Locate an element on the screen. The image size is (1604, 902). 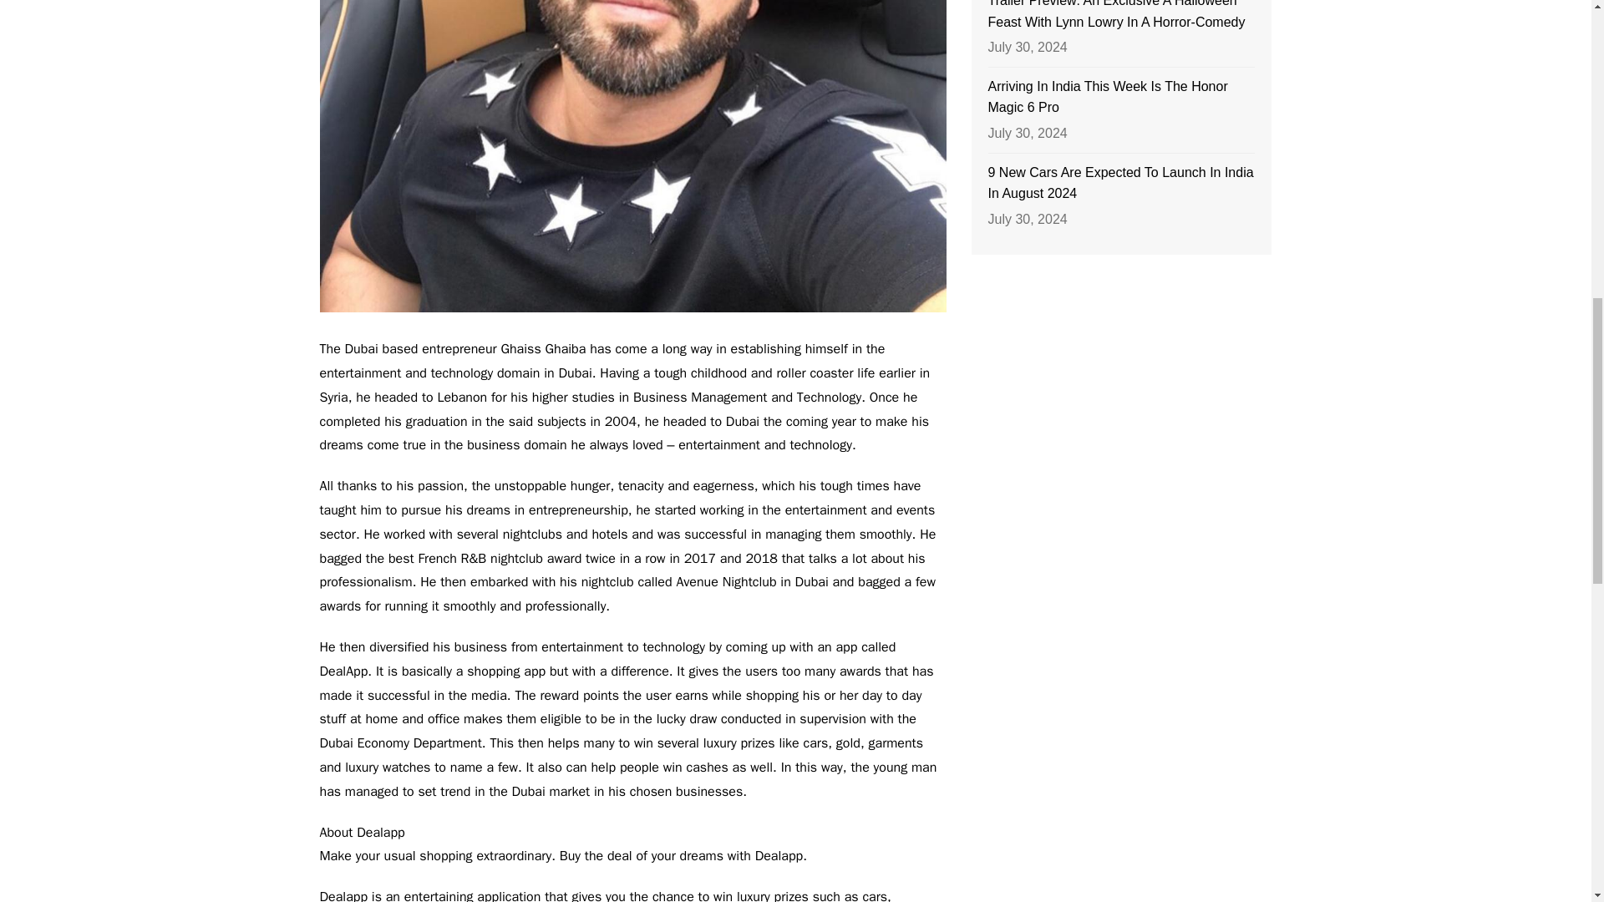
Arriving In India This Week Is The Honor Magic 6 Pro is located at coordinates (1121, 97).